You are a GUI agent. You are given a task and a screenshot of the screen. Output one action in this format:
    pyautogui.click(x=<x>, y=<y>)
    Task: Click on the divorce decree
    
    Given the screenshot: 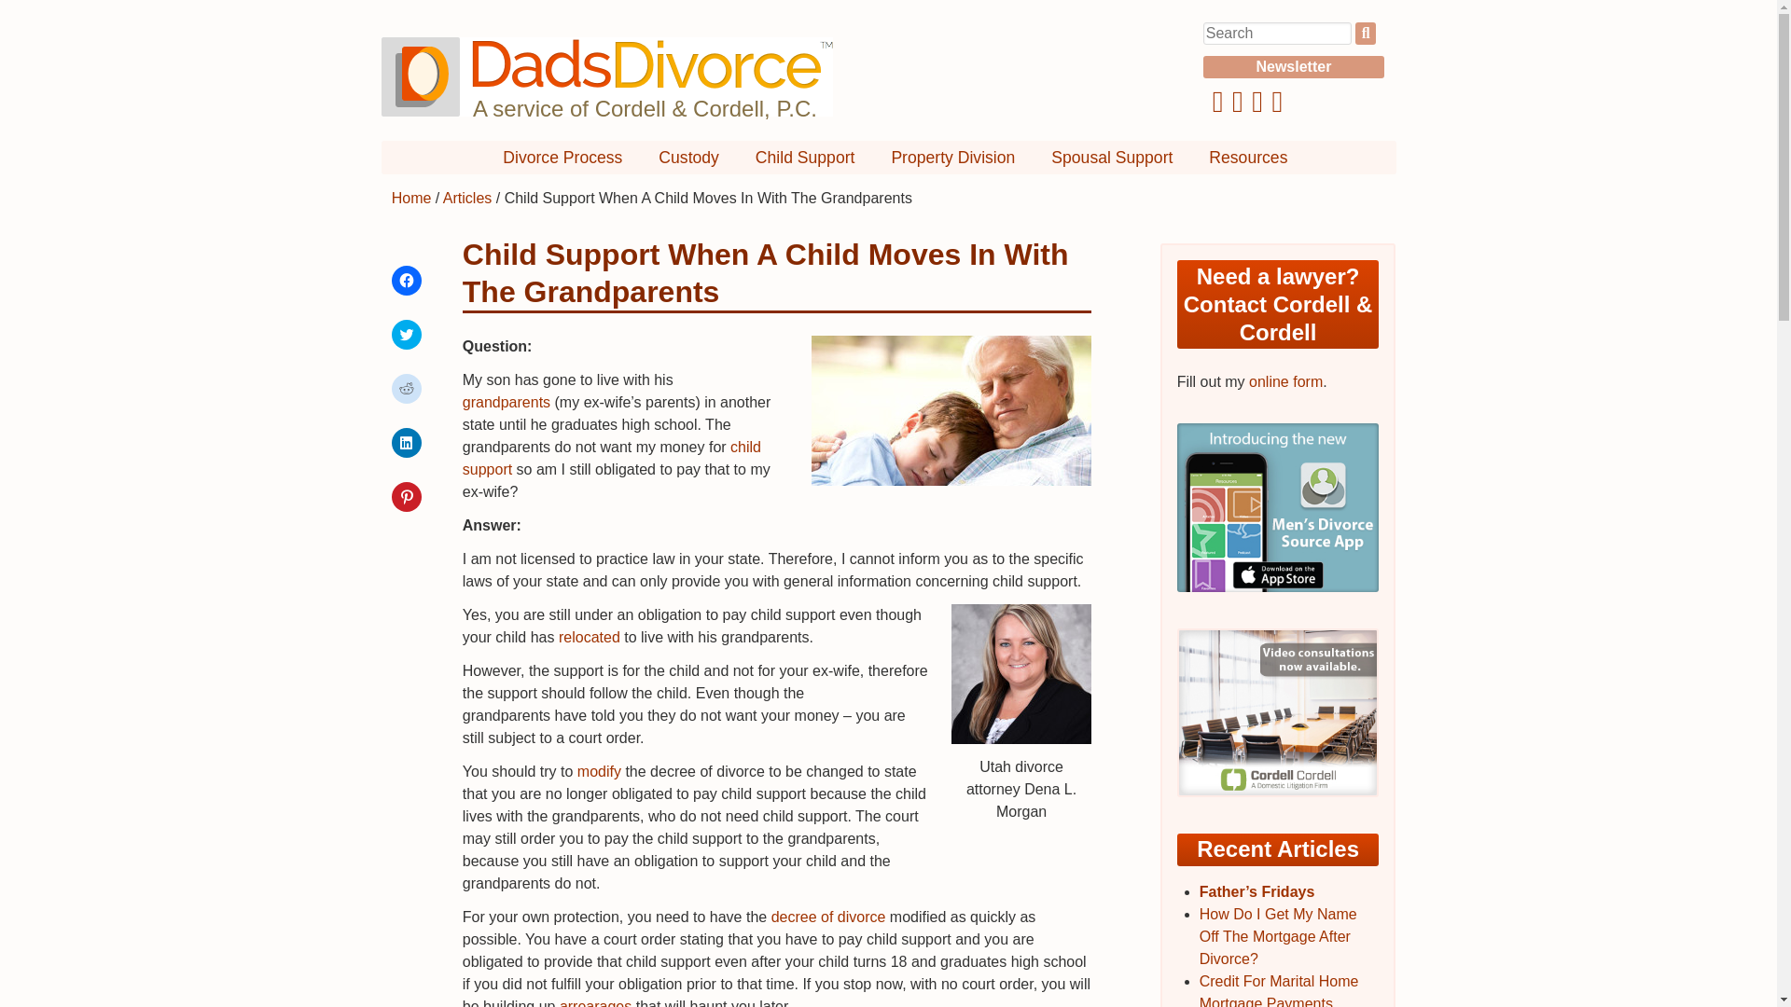 What is the action you would take?
    pyautogui.click(x=828, y=917)
    